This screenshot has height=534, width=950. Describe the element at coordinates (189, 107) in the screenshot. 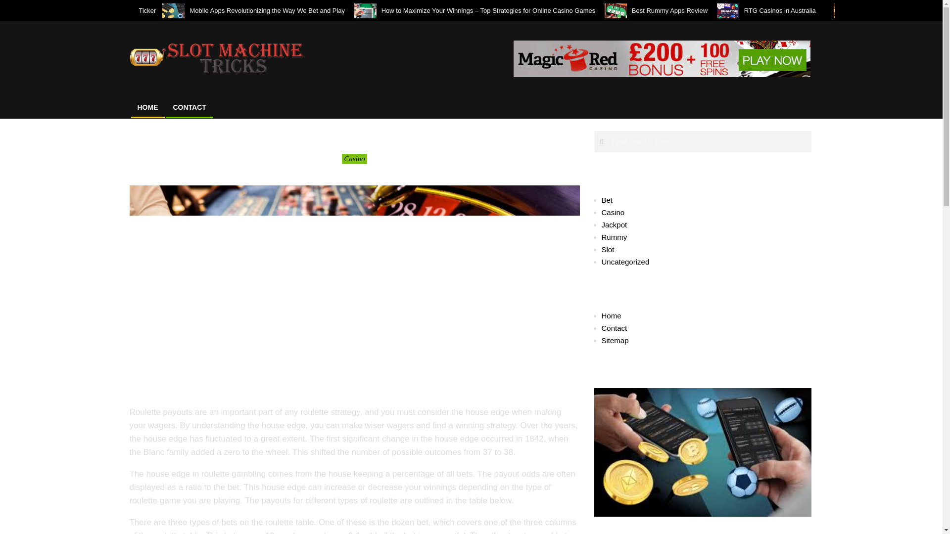

I see `CONTACT` at that location.